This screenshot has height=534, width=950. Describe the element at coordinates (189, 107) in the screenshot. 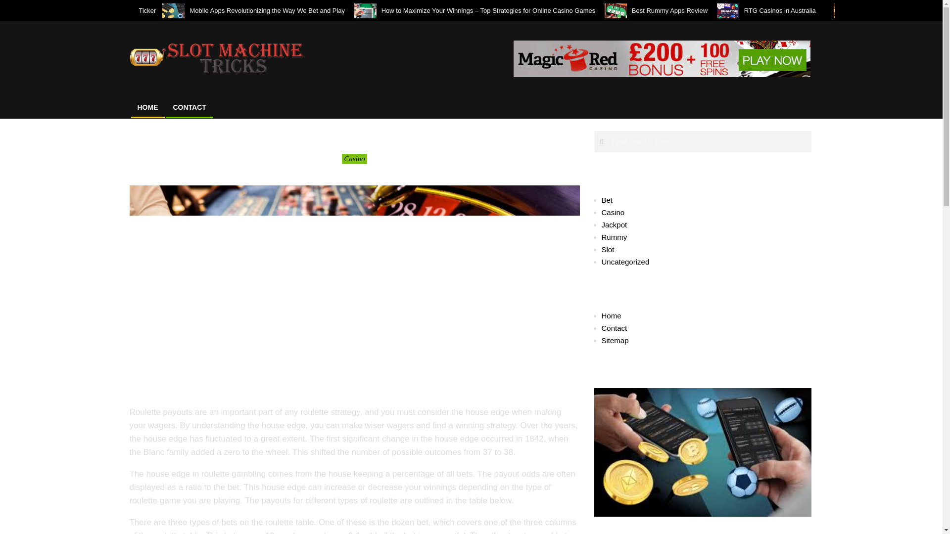

I see `CONTACT` at that location.